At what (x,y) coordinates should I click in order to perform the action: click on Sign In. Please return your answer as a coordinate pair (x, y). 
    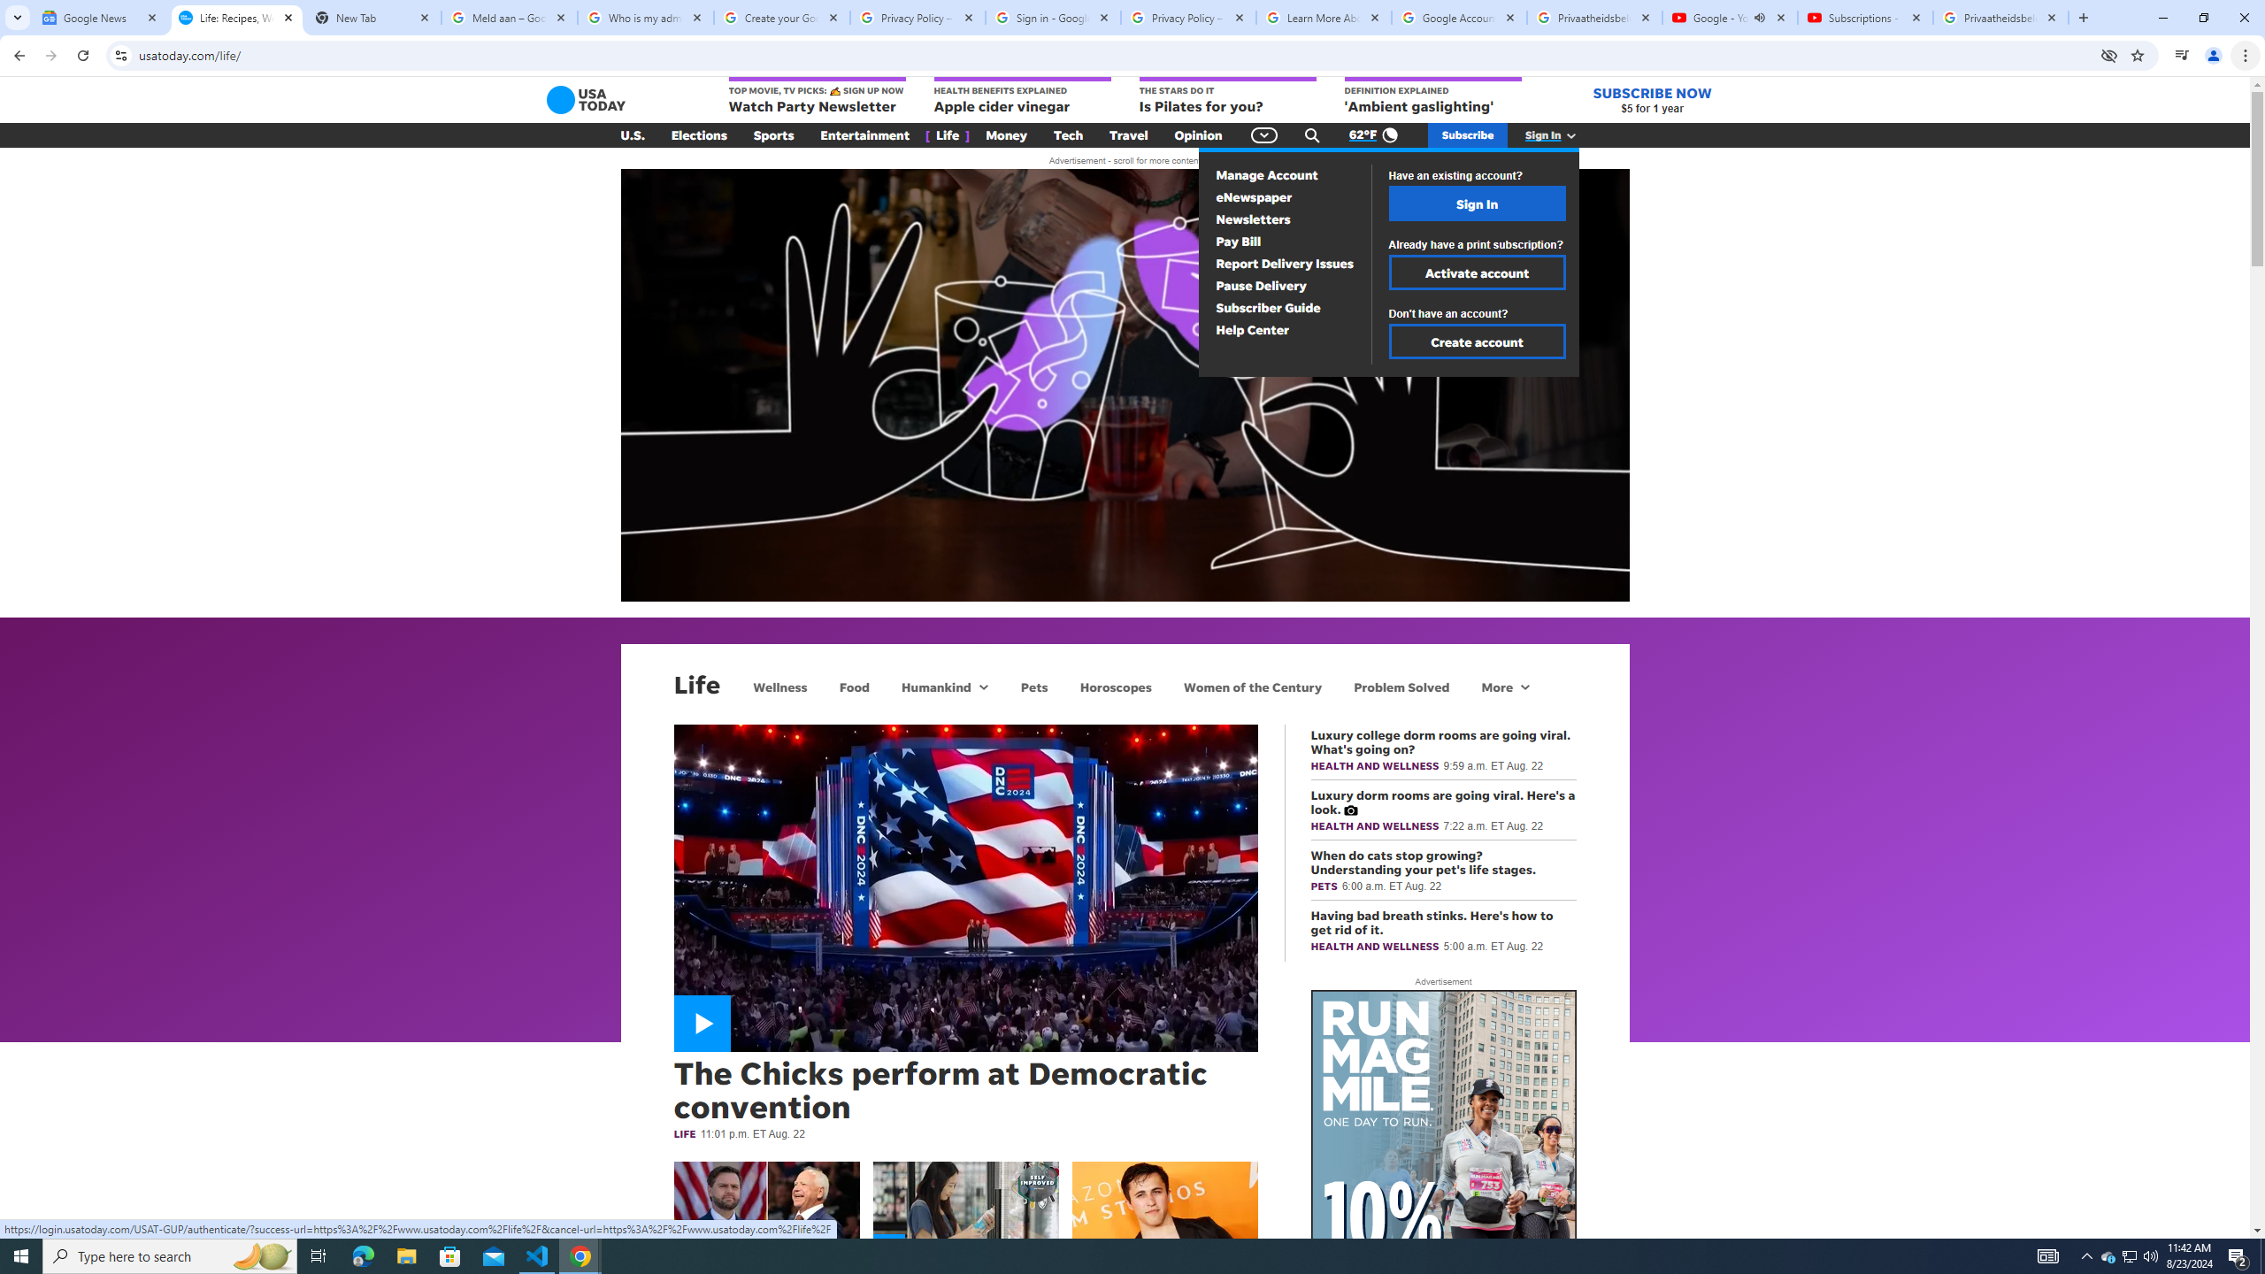
    Looking at the image, I should click on (1476, 203).